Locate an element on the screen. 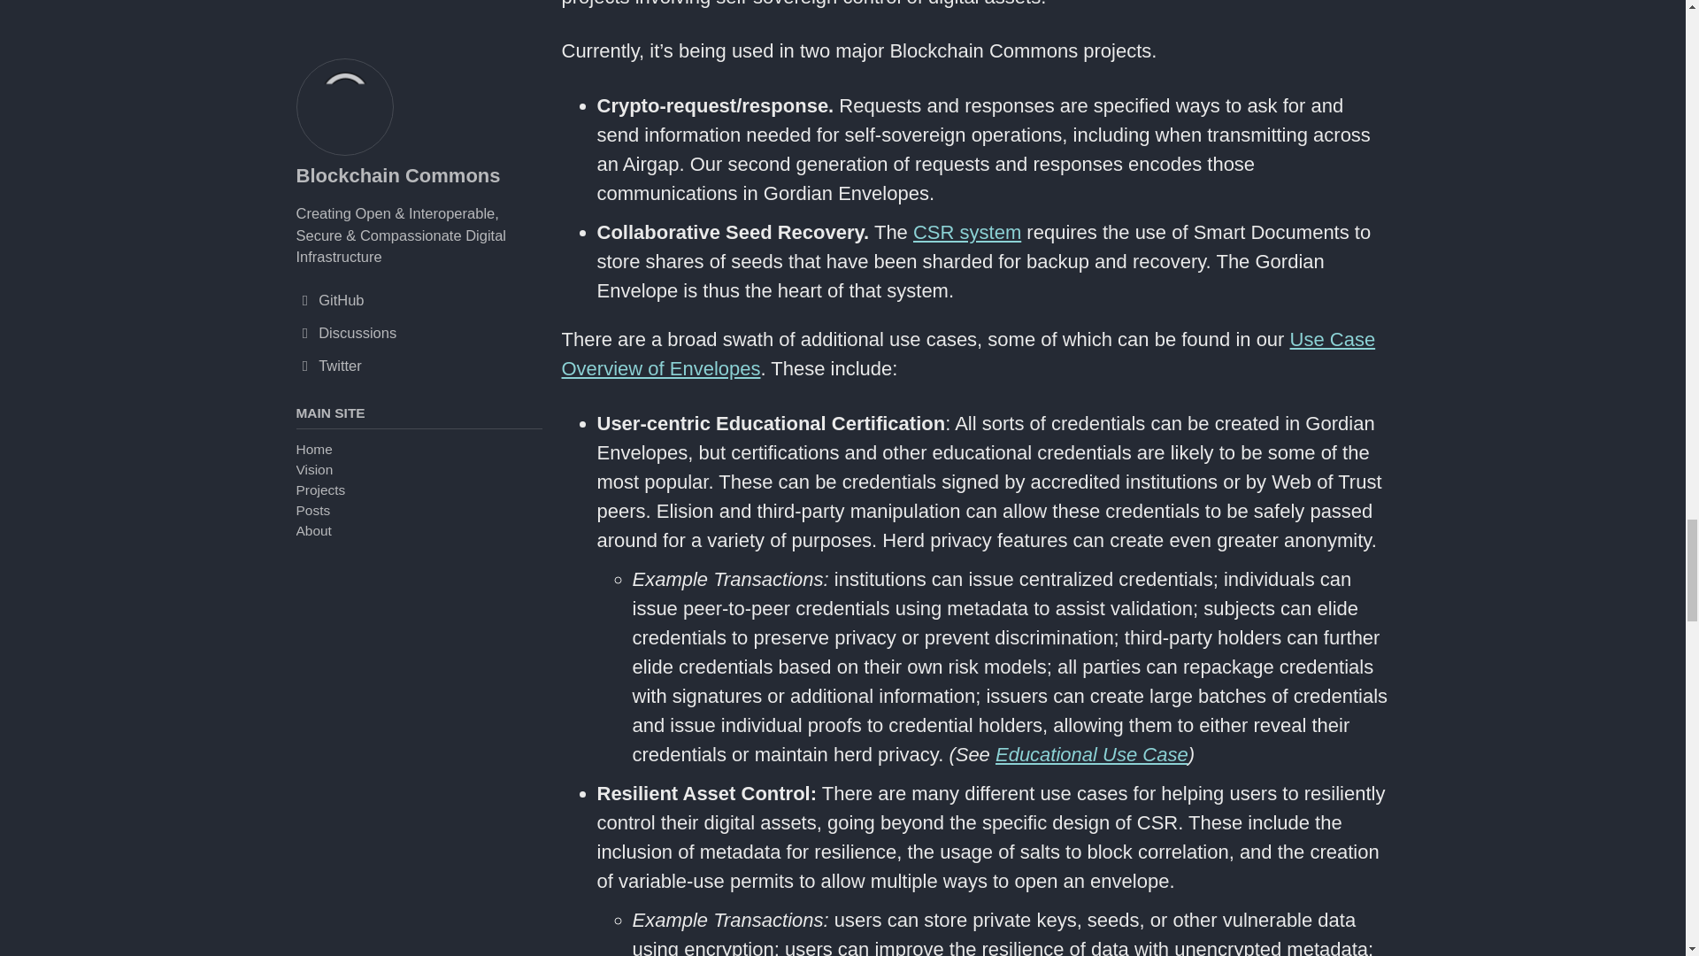  Use Case Overview of Envelopes is located at coordinates (967, 354).